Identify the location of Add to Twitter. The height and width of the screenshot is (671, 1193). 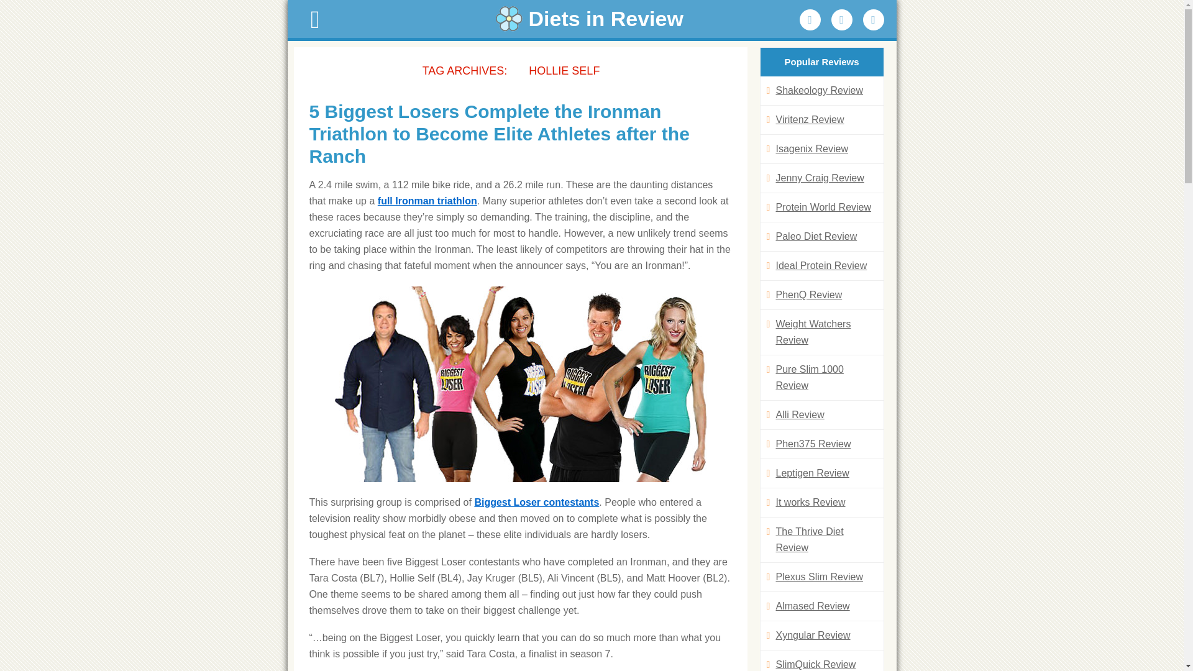
(842, 20).